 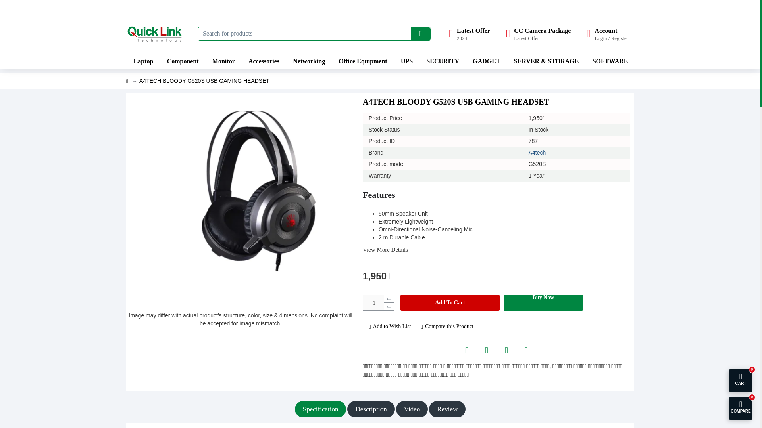 What do you see at coordinates (467, 350) in the screenshot?
I see `Twitter` at bounding box center [467, 350].